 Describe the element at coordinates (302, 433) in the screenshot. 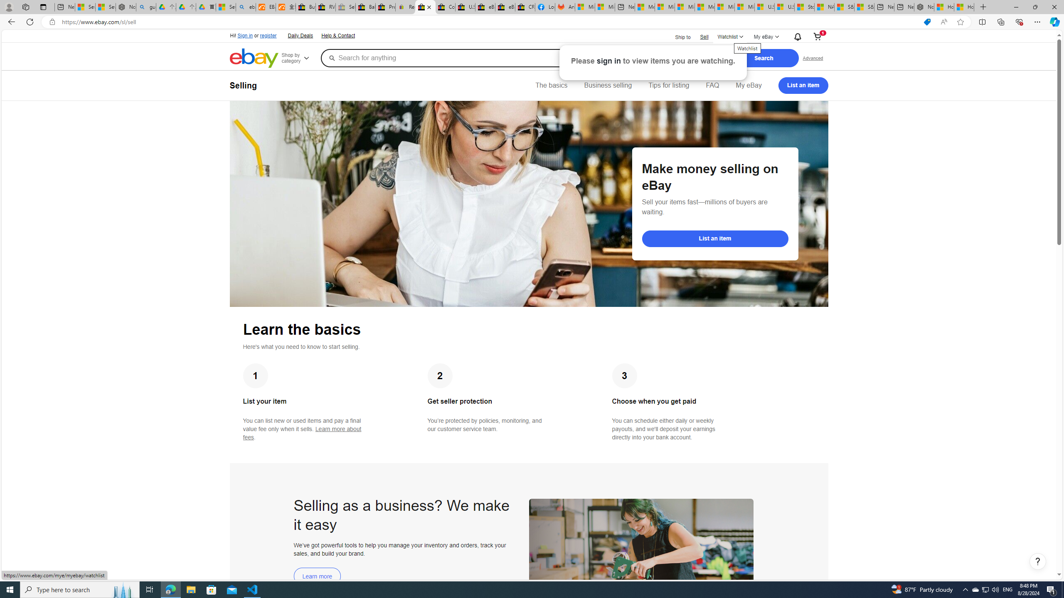

I see `Learn more about fees - opens in new window or tab.` at that location.